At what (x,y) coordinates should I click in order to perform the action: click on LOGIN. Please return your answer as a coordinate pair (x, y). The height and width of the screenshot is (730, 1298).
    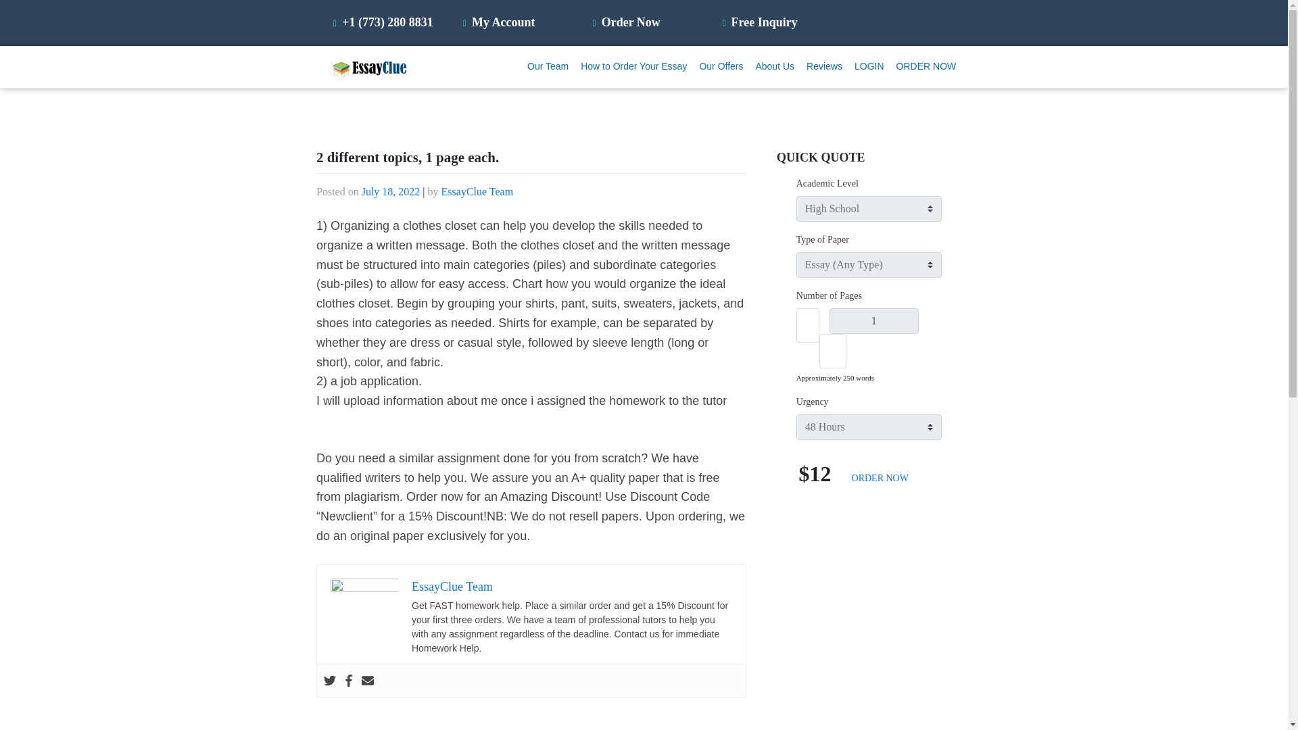
    Looking at the image, I should click on (869, 66).